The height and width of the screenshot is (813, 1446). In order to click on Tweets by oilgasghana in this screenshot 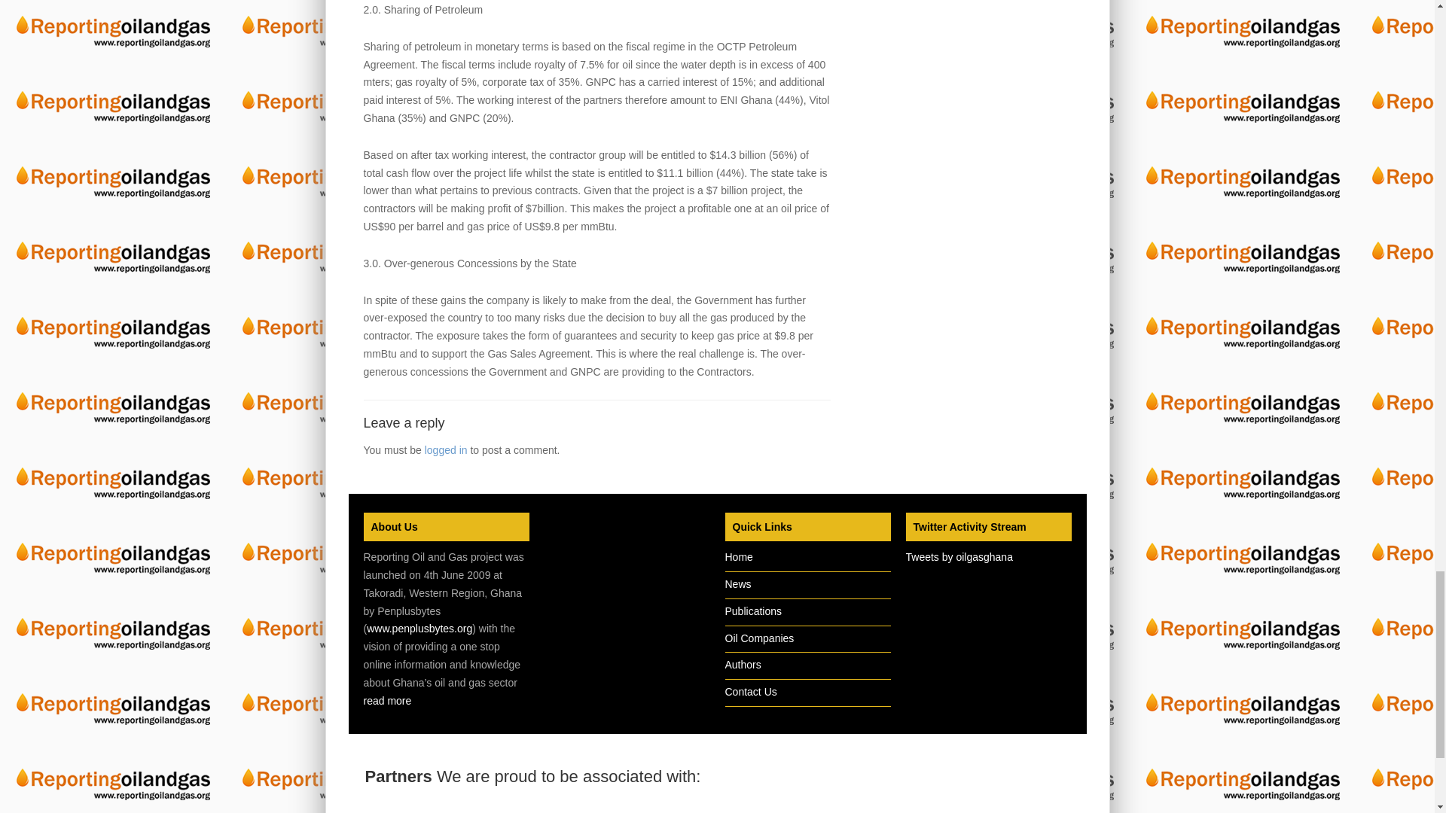, I will do `click(958, 557)`.